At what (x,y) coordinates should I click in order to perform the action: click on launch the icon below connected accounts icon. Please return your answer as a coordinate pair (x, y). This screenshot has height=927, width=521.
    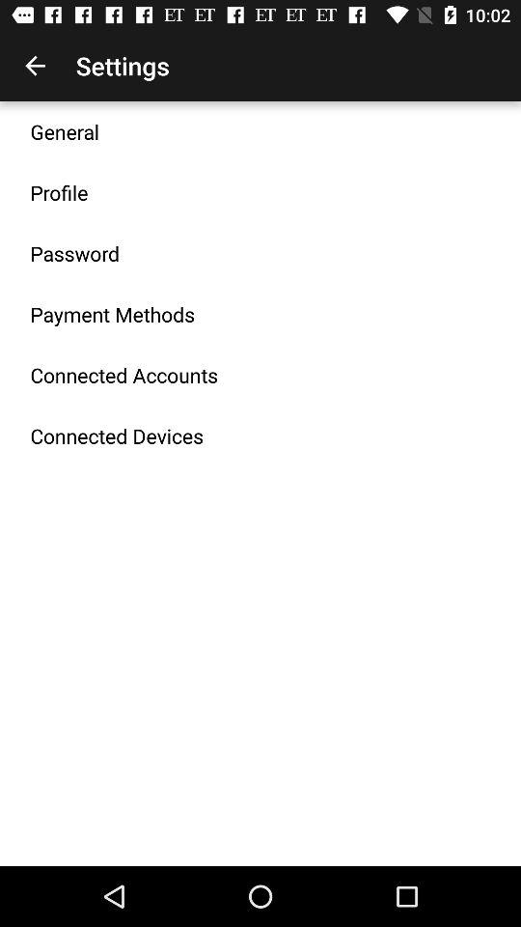
    Looking at the image, I should click on (117, 435).